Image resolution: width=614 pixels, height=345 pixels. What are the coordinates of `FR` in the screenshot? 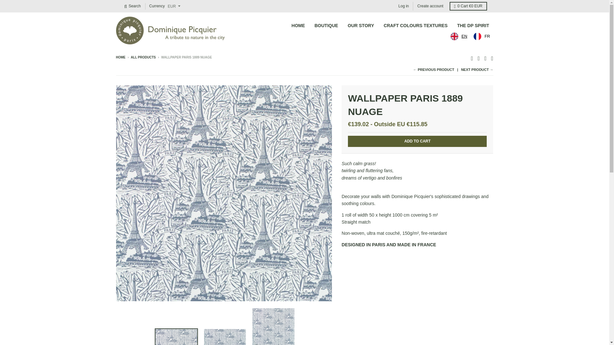 It's located at (482, 36).